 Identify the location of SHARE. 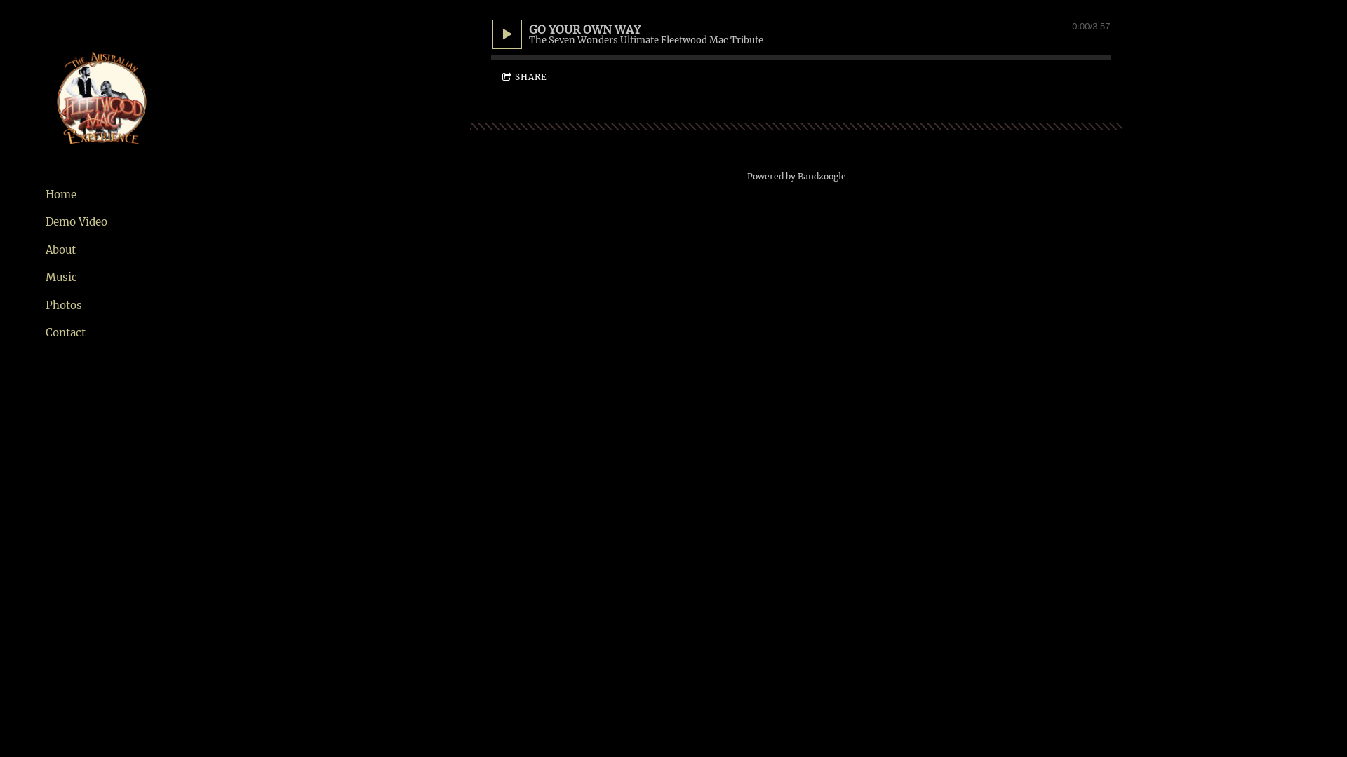
(525, 77).